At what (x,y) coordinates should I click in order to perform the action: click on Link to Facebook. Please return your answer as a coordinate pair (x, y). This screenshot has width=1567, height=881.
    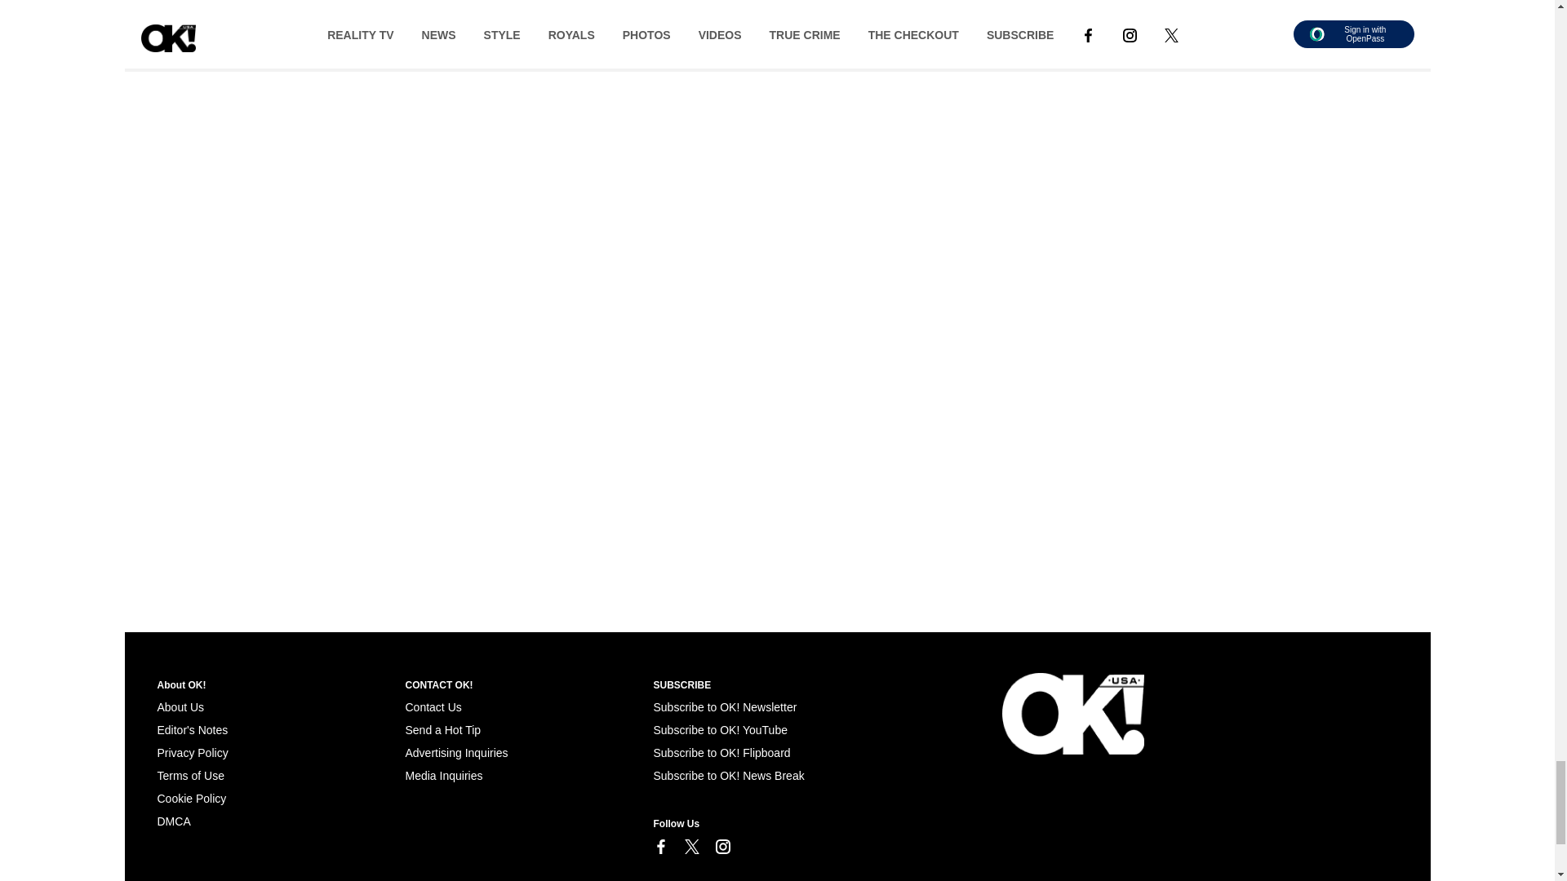
    Looking at the image, I should click on (659, 849).